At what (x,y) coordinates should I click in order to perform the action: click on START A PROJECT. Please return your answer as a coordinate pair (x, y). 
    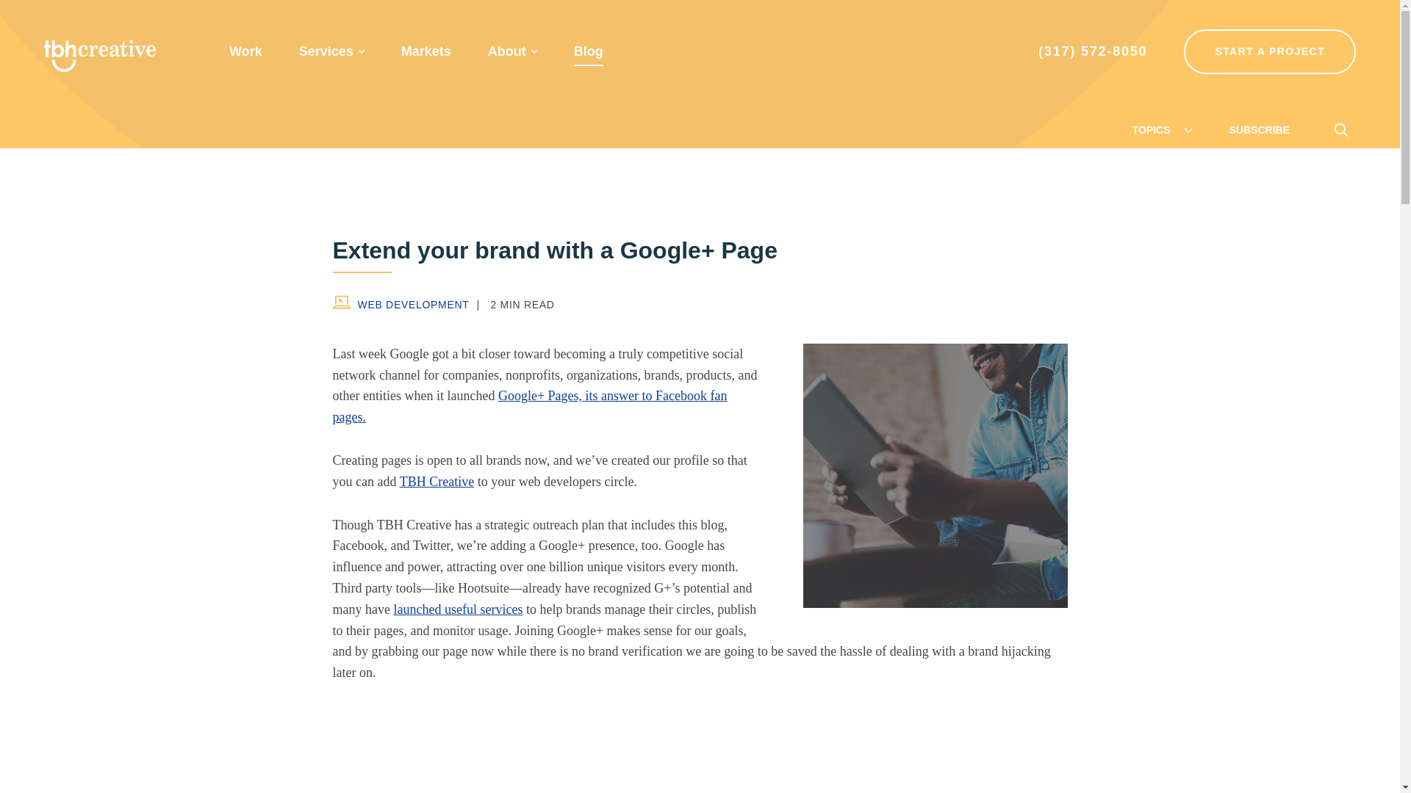
    Looking at the image, I should click on (1270, 51).